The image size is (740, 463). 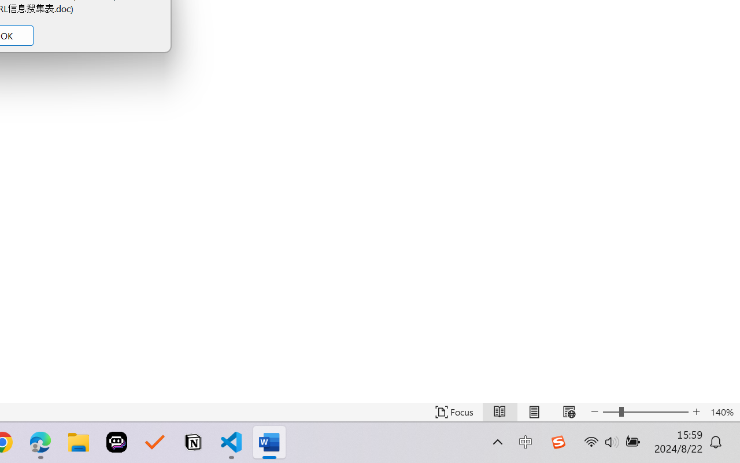 I want to click on Print Layout, so click(x=534, y=412).